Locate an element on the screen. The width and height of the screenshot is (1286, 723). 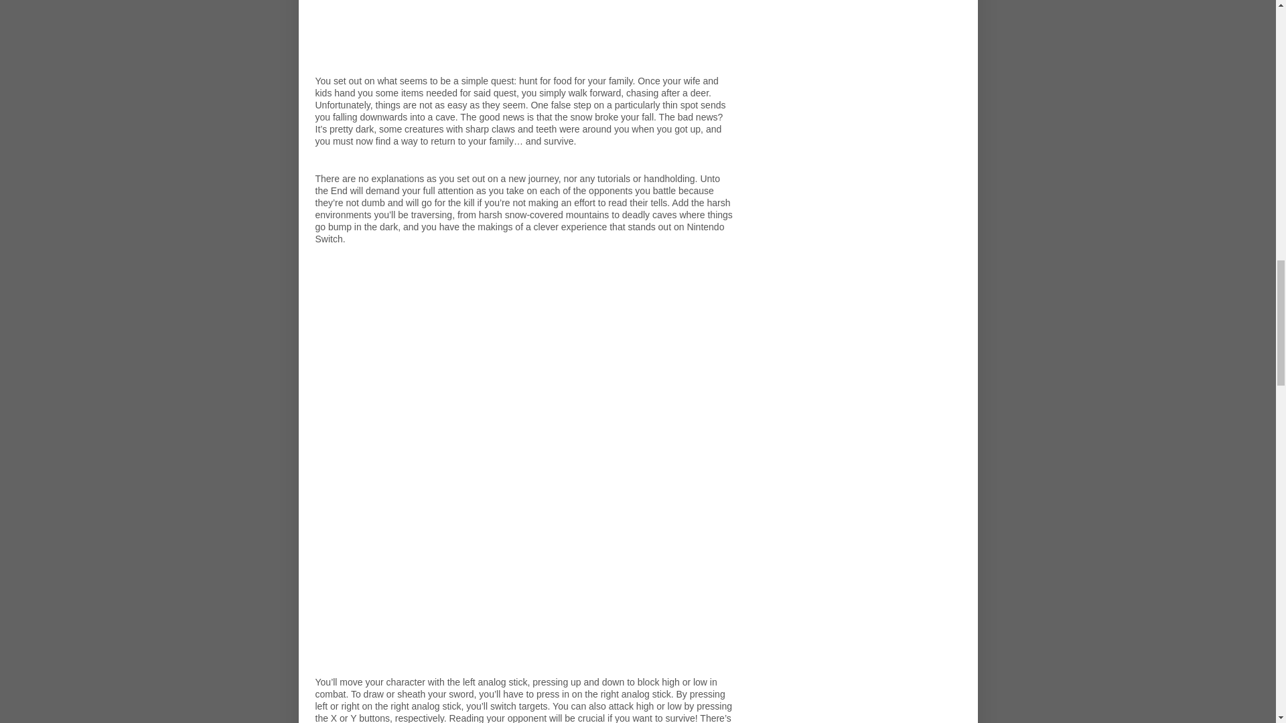
Pin It is located at coordinates (565, 694).